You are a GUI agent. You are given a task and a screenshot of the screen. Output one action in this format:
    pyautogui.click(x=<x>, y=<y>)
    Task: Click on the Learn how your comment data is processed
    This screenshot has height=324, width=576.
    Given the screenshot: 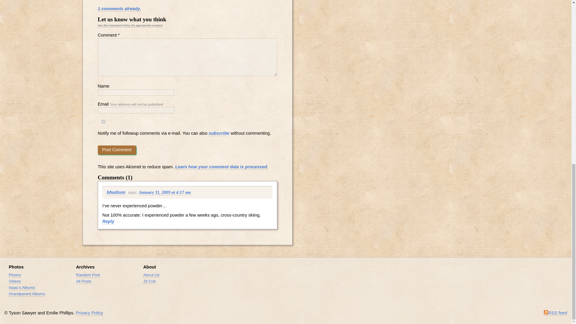 What is the action you would take?
    pyautogui.click(x=221, y=167)
    